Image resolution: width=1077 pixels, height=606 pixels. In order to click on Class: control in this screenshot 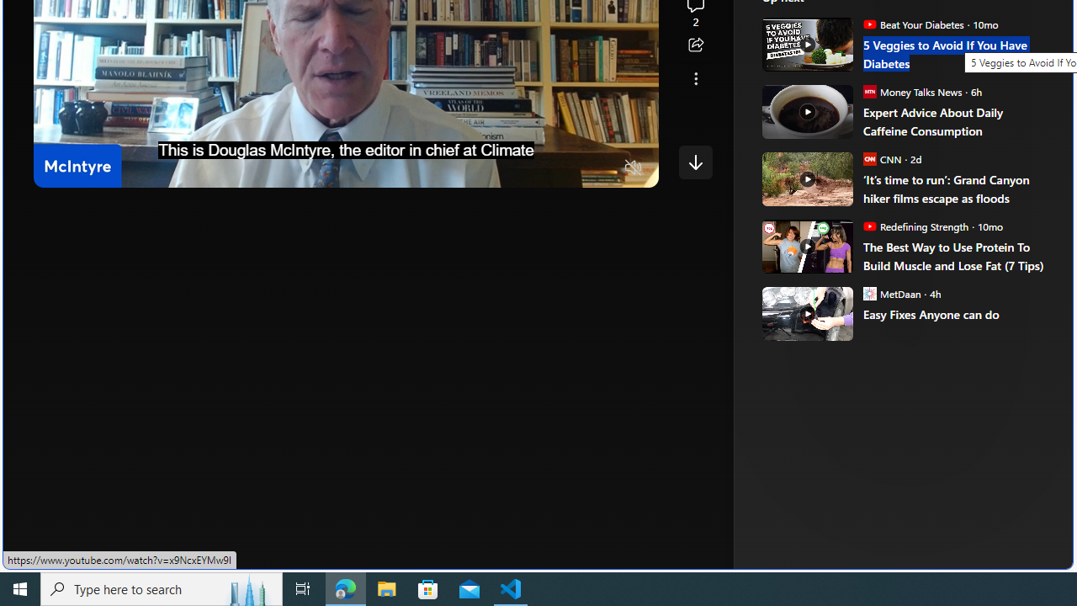, I will do `click(695, 162)`.